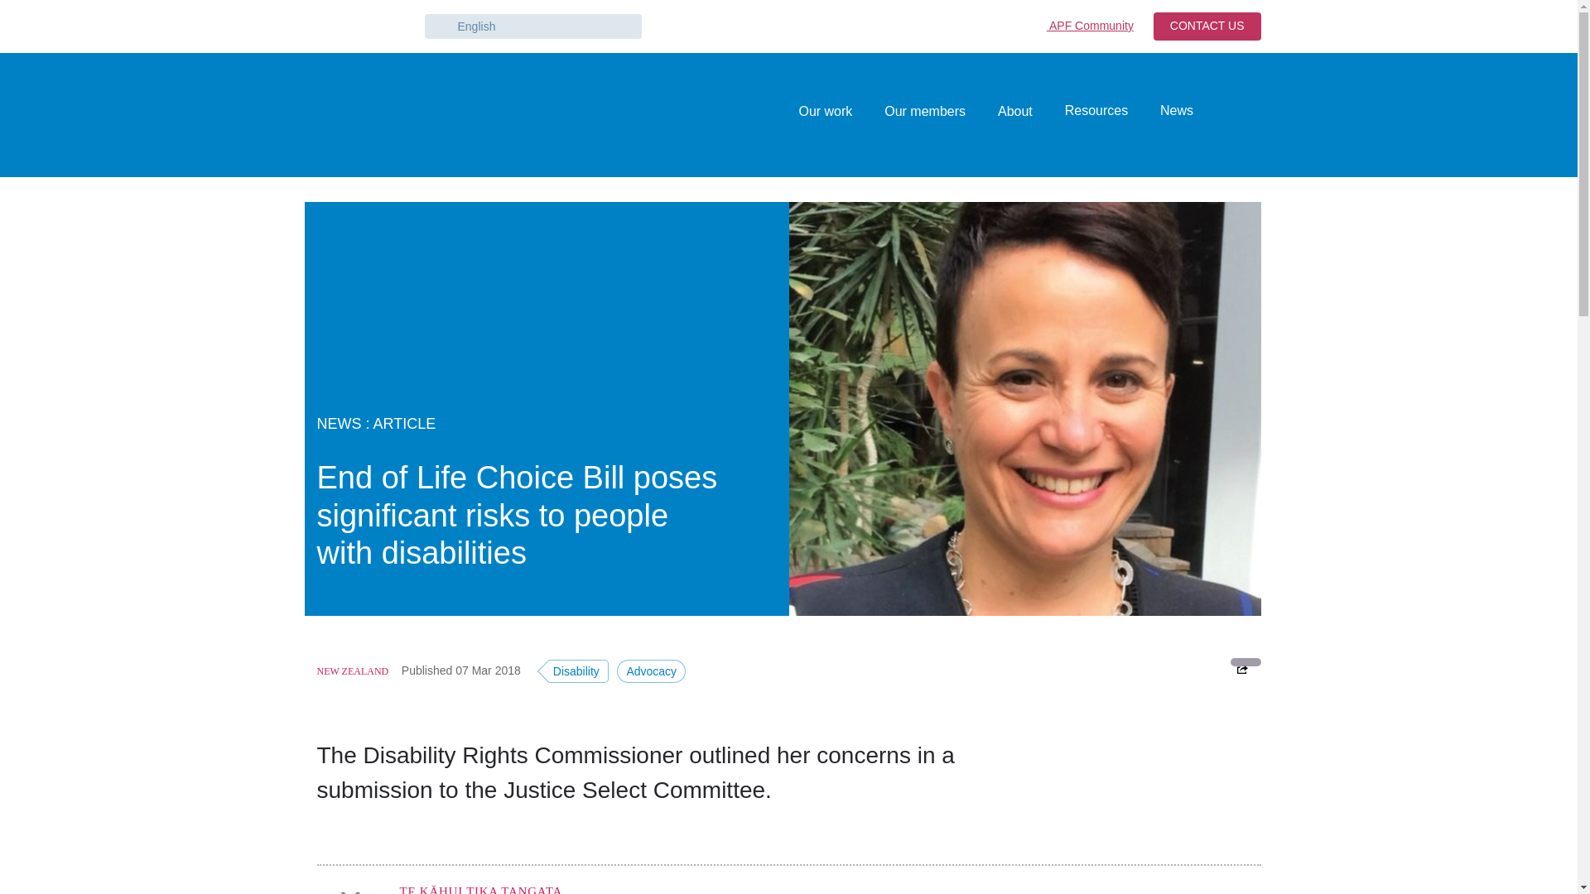 The height and width of the screenshot is (894, 1590). Describe the element at coordinates (1243, 114) in the screenshot. I see `Search` at that location.